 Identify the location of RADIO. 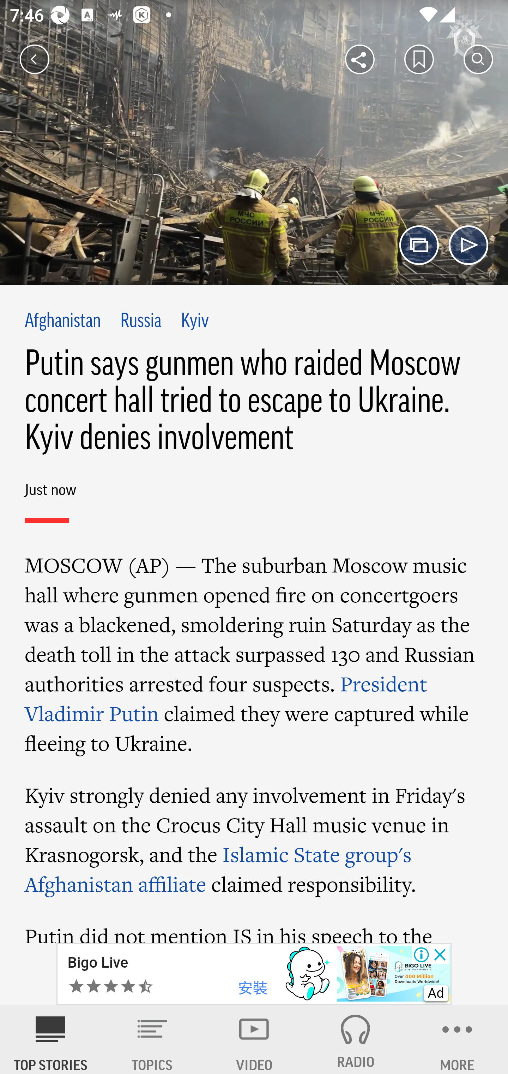
(356, 1039).